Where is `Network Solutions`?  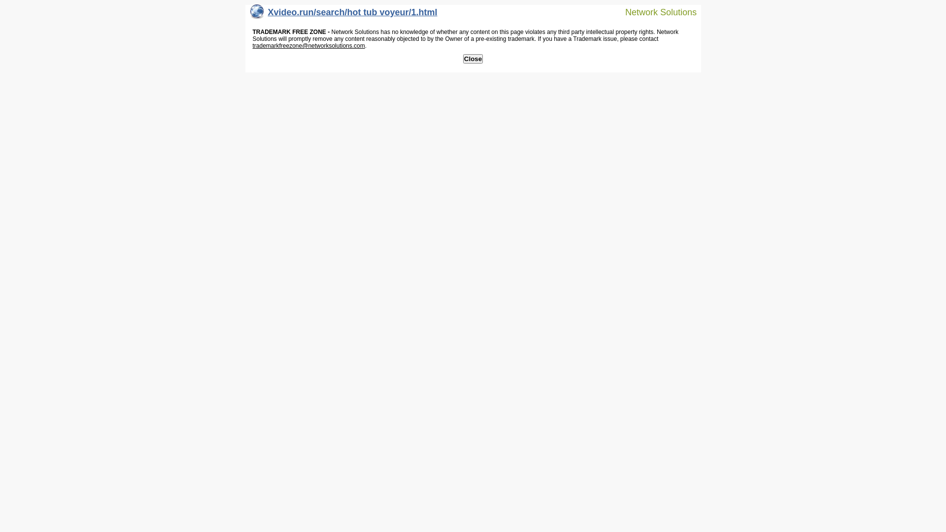 Network Solutions is located at coordinates (655, 12).